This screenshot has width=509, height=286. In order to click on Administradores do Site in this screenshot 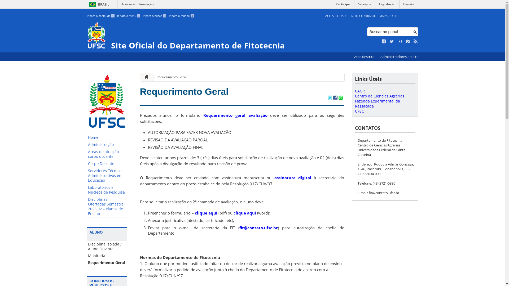, I will do `click(399, 57)`.